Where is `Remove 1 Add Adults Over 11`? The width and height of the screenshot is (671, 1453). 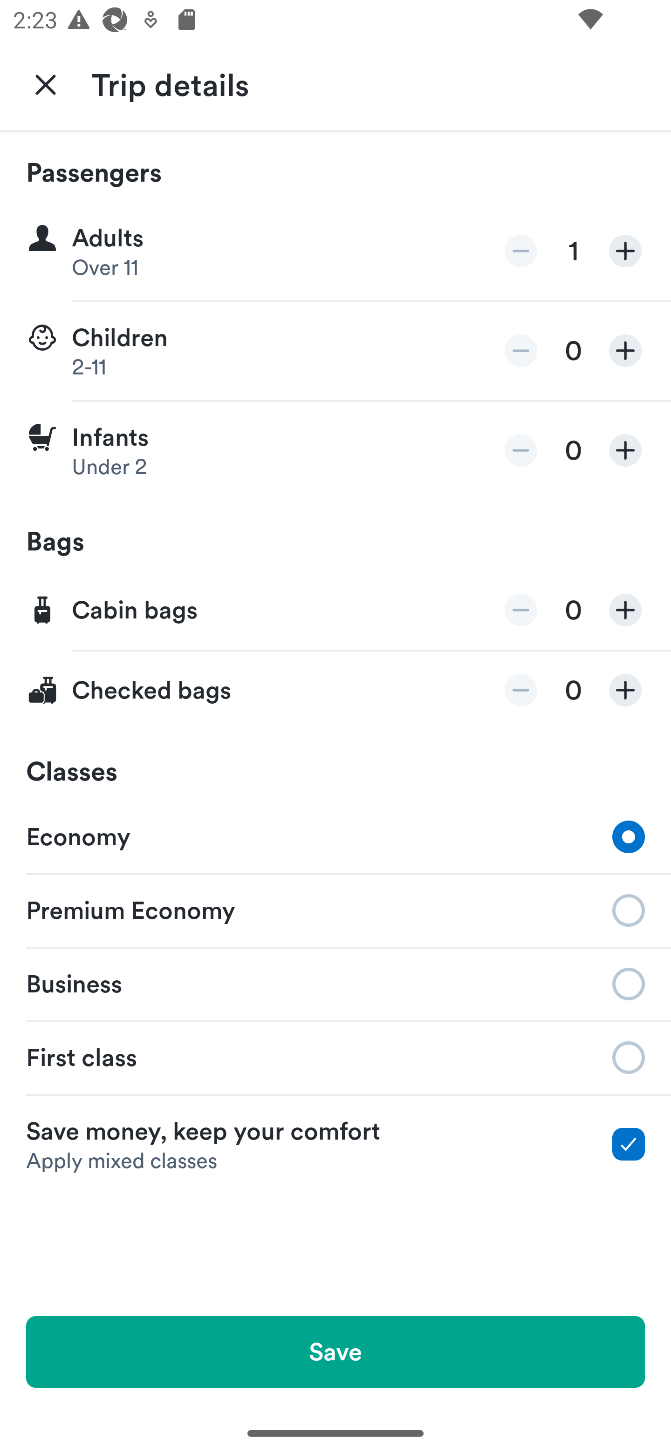
Remove 1 Add Adults Over 11 is located at coordinates (335, 251).